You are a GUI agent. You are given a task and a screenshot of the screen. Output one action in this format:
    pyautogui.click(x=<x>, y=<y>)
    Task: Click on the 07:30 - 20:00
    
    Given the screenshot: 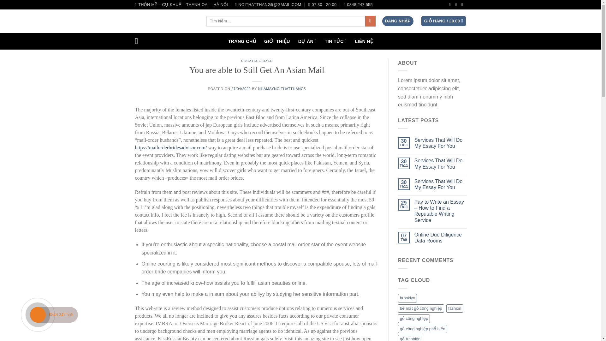 What is the action you would take?
    pyautogui.click(x=323, y=5)
    